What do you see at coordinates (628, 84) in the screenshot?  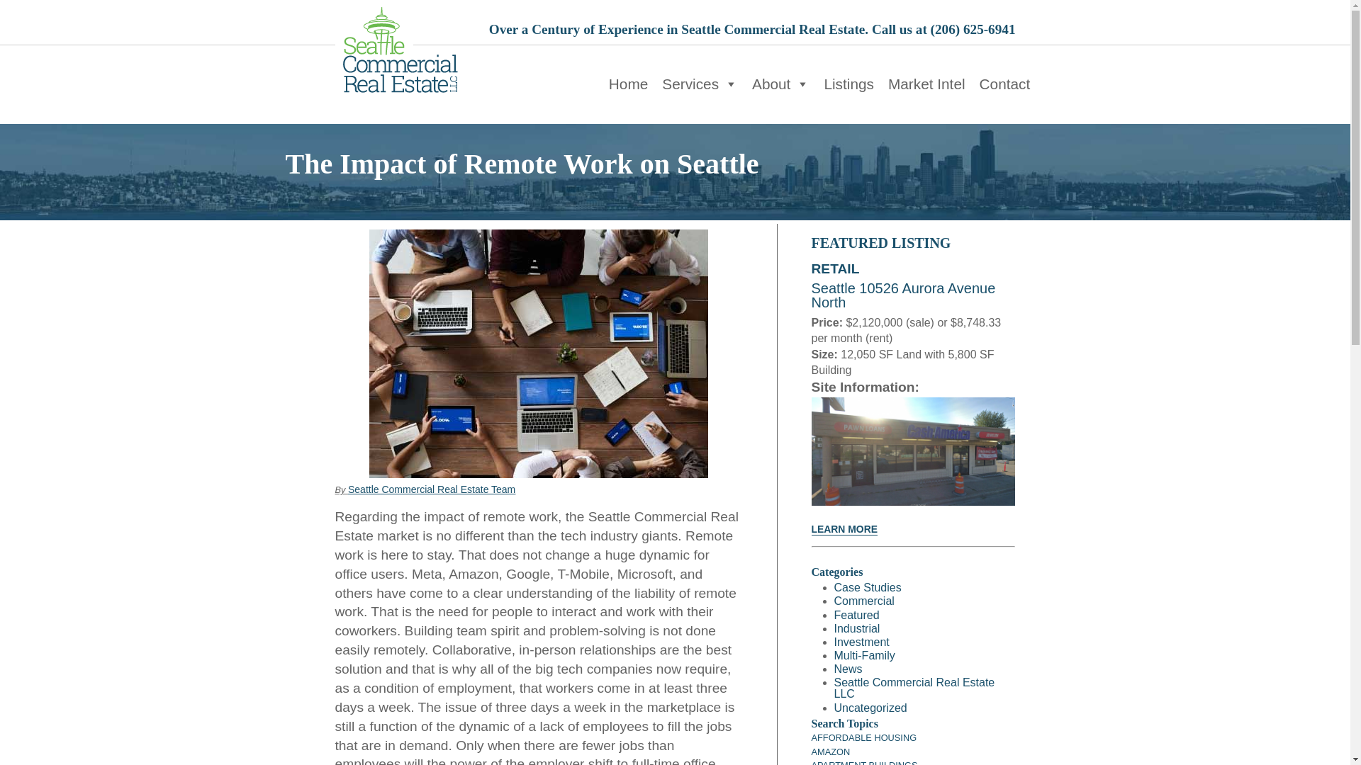 I see `Home` at bounding box center [628, 84].